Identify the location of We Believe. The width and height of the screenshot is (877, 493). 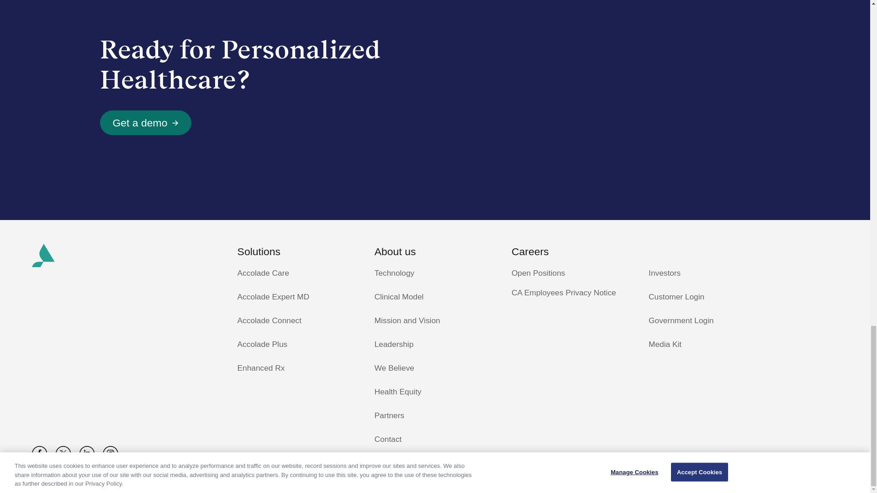
(435, 368).